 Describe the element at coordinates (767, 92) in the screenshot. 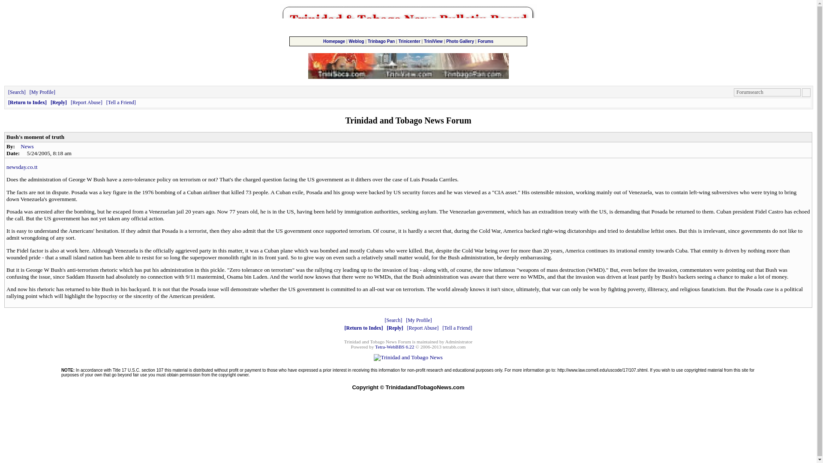

I see ` Forumsearch` at that location.